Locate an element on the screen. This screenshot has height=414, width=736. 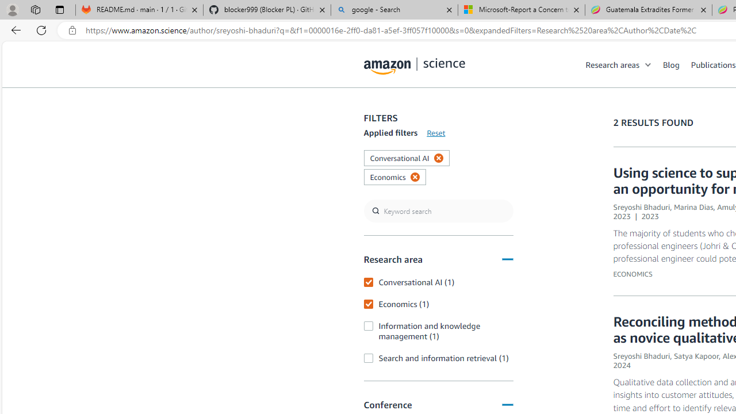
Publications is located at coordinates (713, 64).